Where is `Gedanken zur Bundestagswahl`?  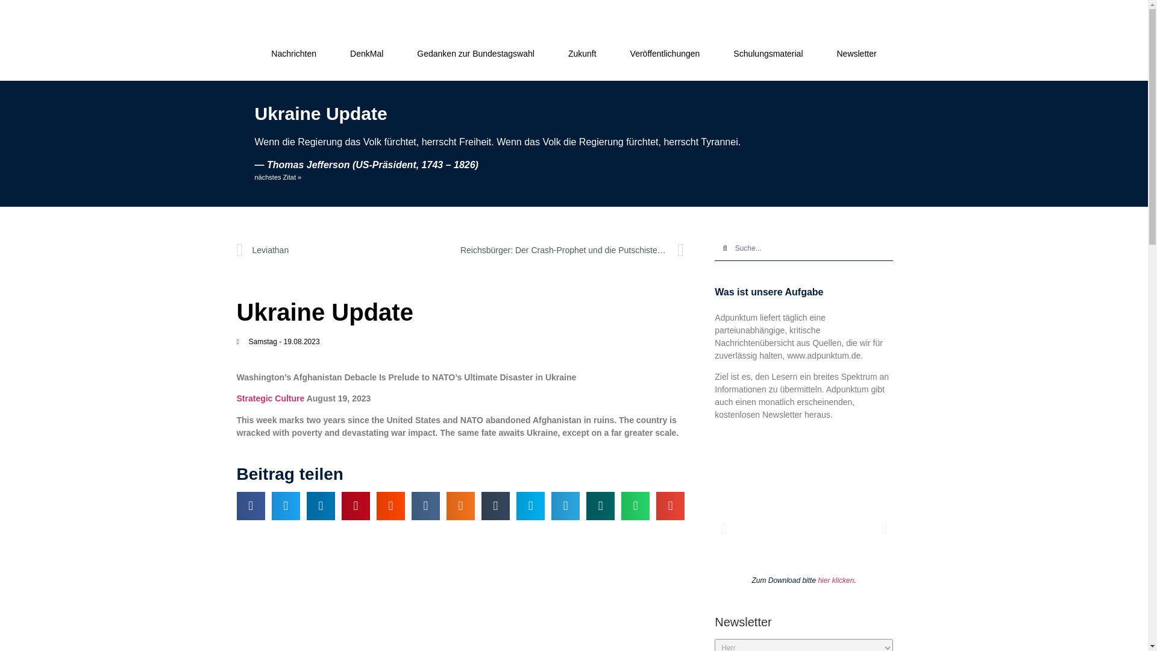 Gedanken zur Bundestagswahl is located at coordinates (475, 53).